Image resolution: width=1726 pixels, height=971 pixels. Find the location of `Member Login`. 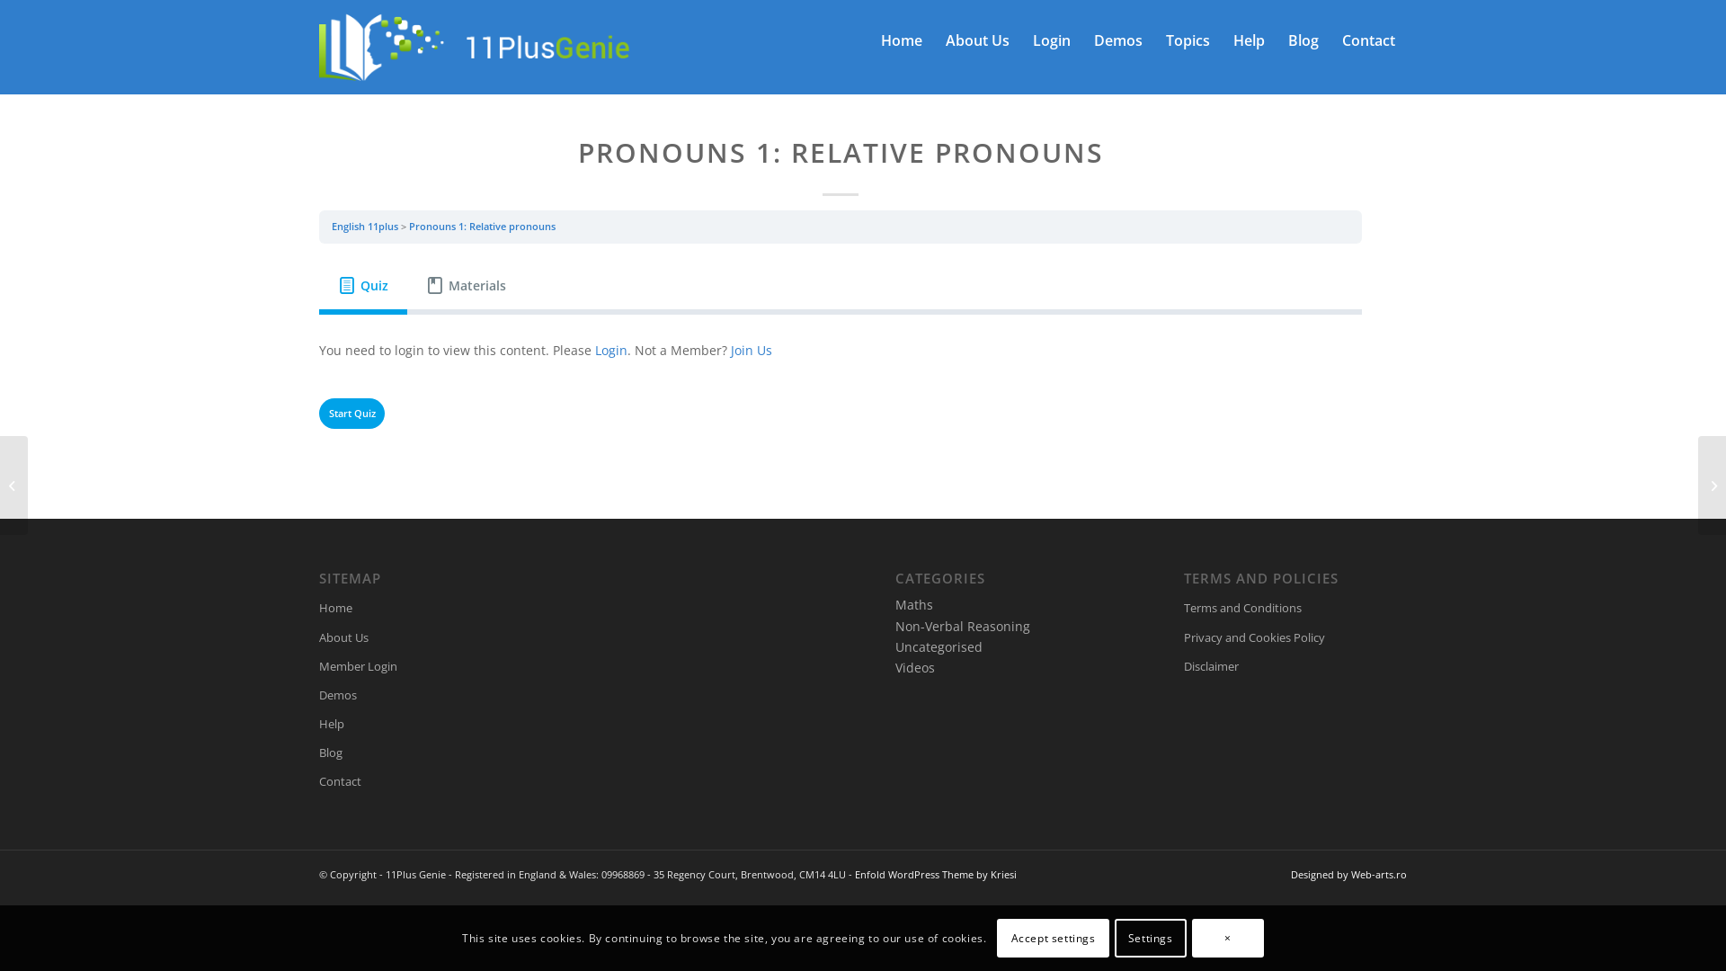

Member Login is located at coordinates (431, 667).